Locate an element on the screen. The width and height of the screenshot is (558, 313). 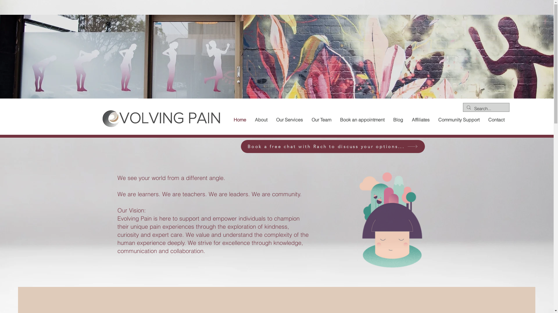
Affiliates is located at coordinates (421, 120).